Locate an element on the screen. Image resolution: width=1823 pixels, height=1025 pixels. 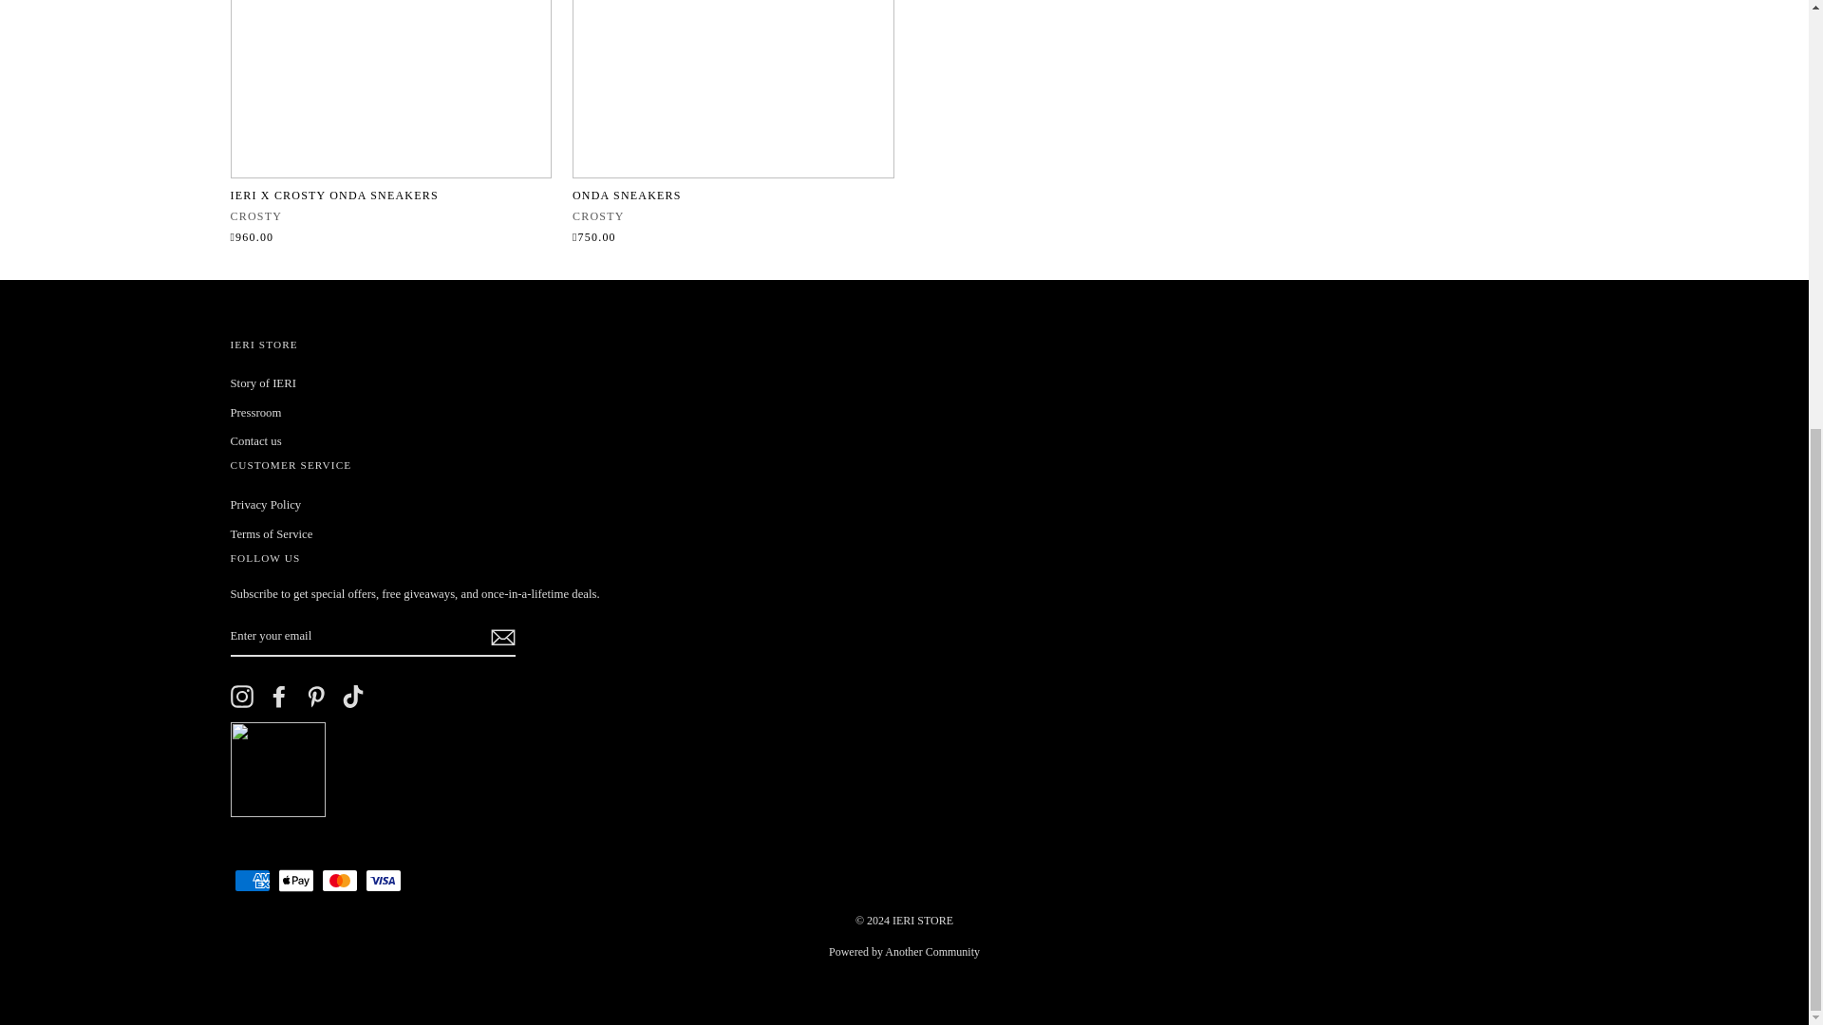
Mastercard is located at coordinates (338, 880).